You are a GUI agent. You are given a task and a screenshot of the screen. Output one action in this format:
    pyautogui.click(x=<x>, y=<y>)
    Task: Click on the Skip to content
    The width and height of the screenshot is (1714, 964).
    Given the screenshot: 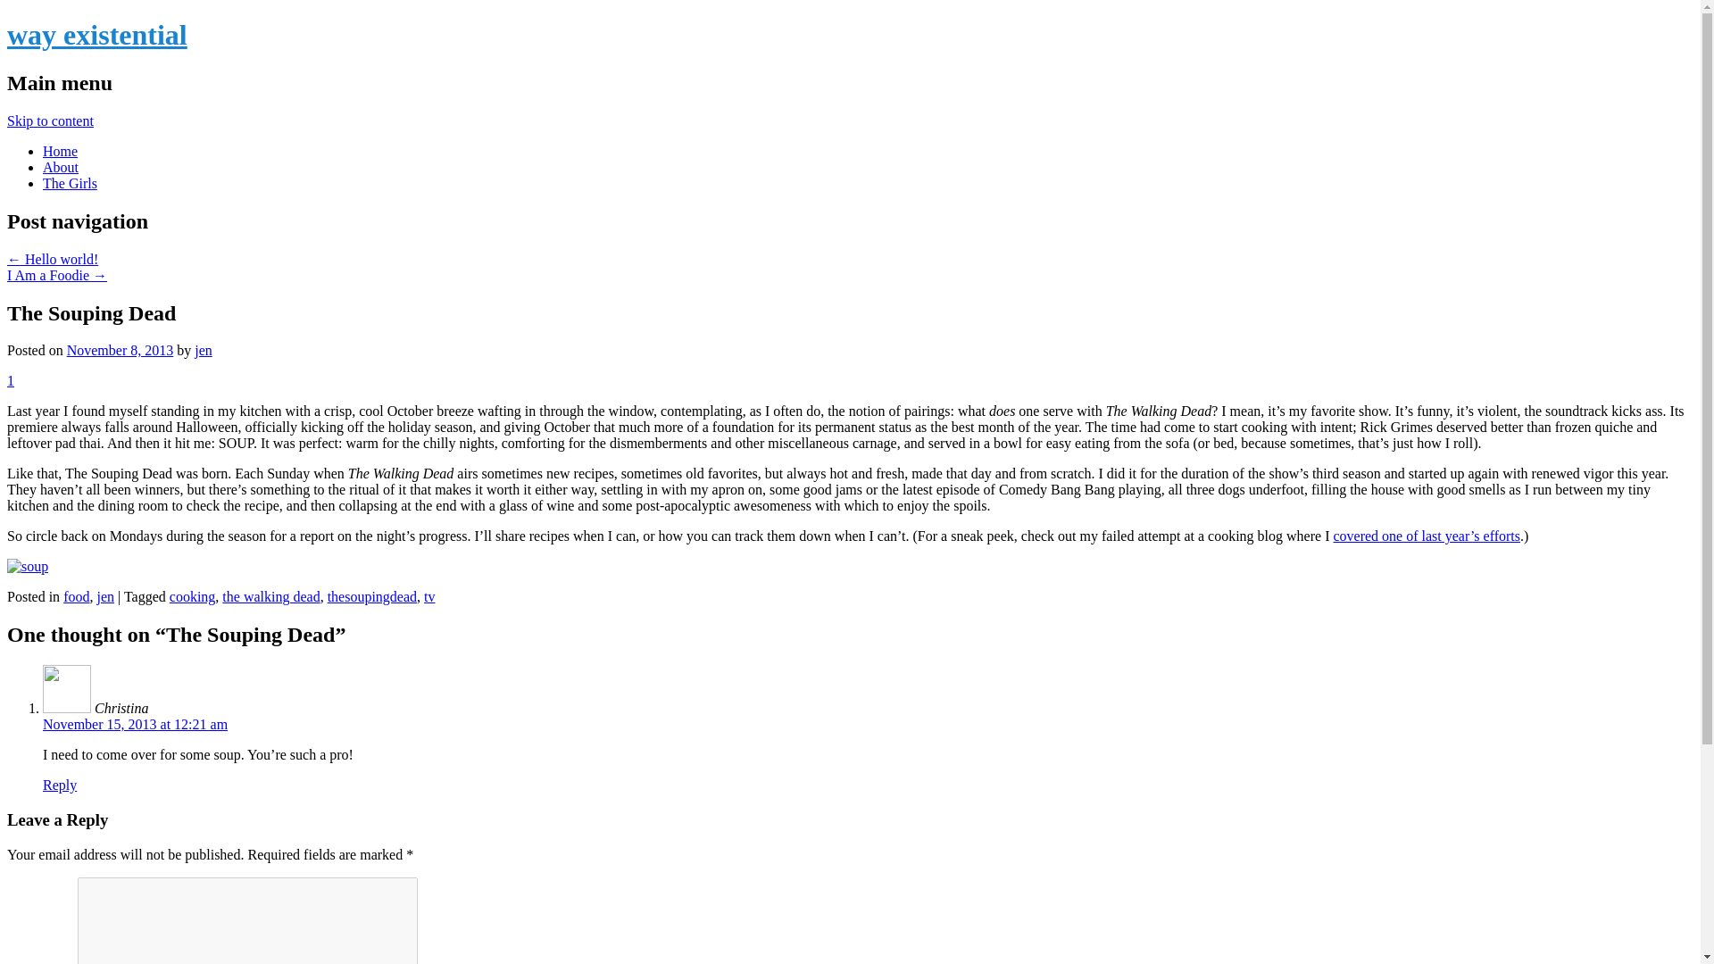 What is the action you would take?
    pyautogui.click(x=50, y=120)
    